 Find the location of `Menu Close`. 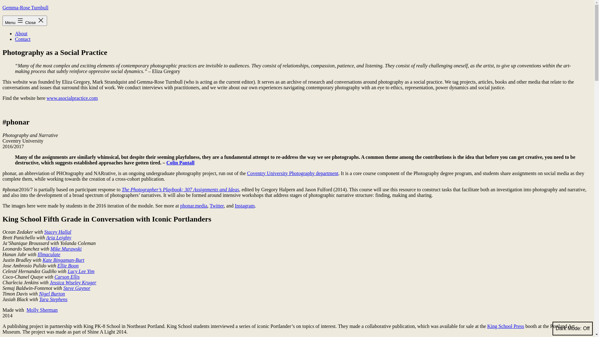

Menu Close is located at coordinates (25, 21).